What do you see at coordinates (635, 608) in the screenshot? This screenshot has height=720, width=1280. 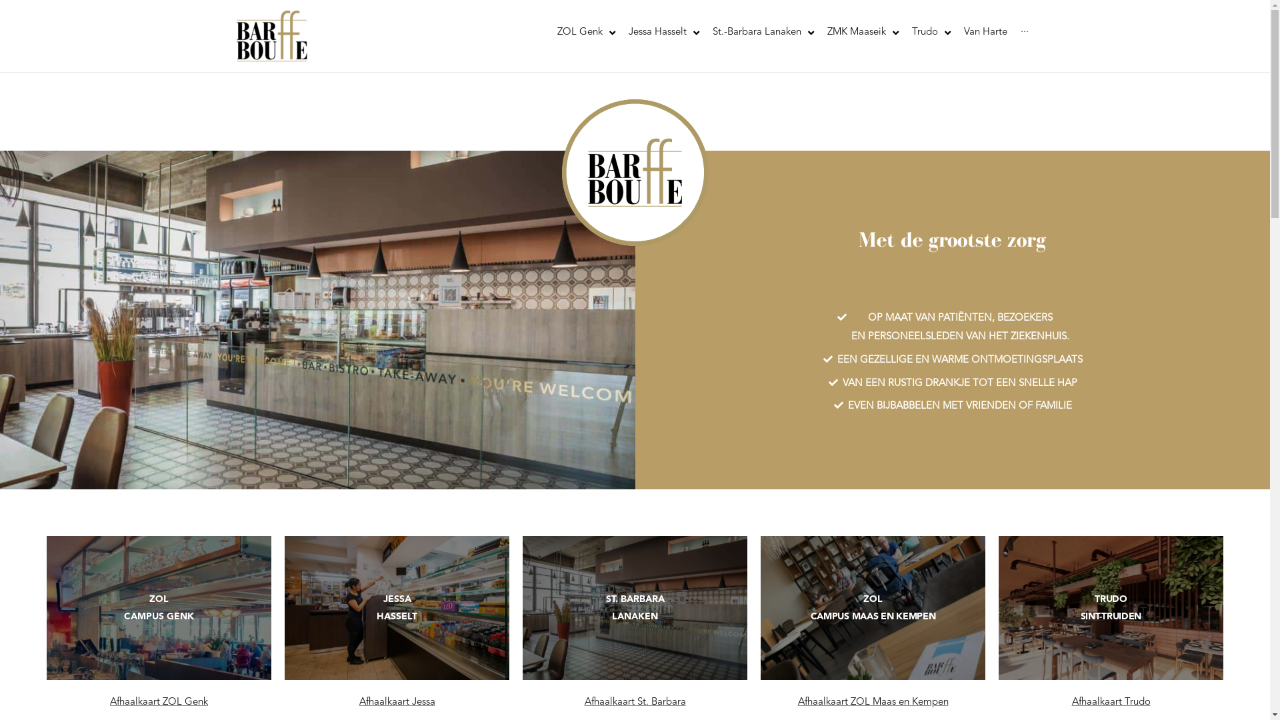 I see `ST. BARBARA
LANAKEN` at bounding box center [635, 608].